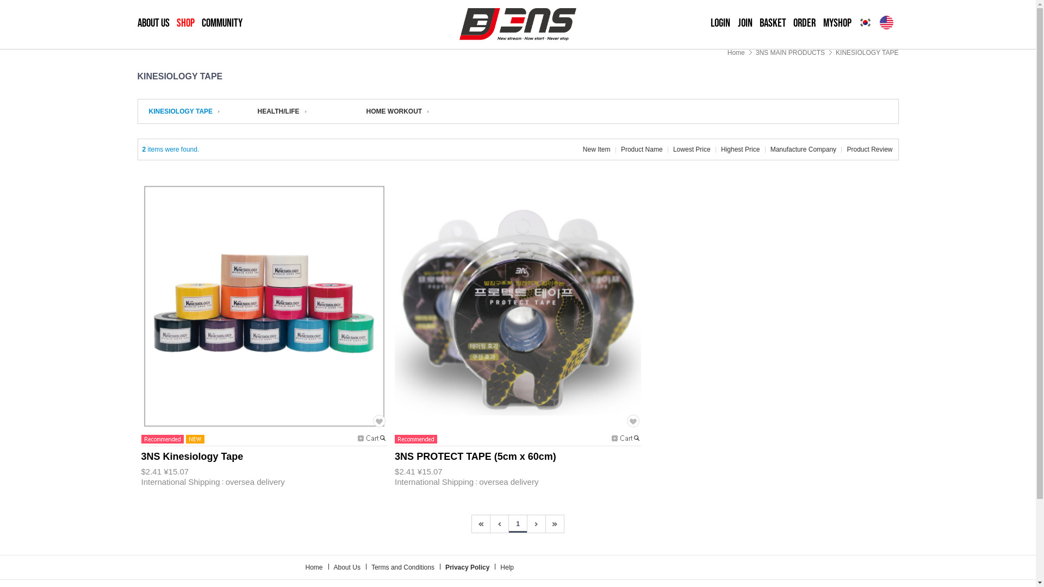  What do you see at coordinates (475, 458) in the screenshot?
I see `3NS PROTECT TAPE (5cm x 60cm)` at bounding box center [475, 458].